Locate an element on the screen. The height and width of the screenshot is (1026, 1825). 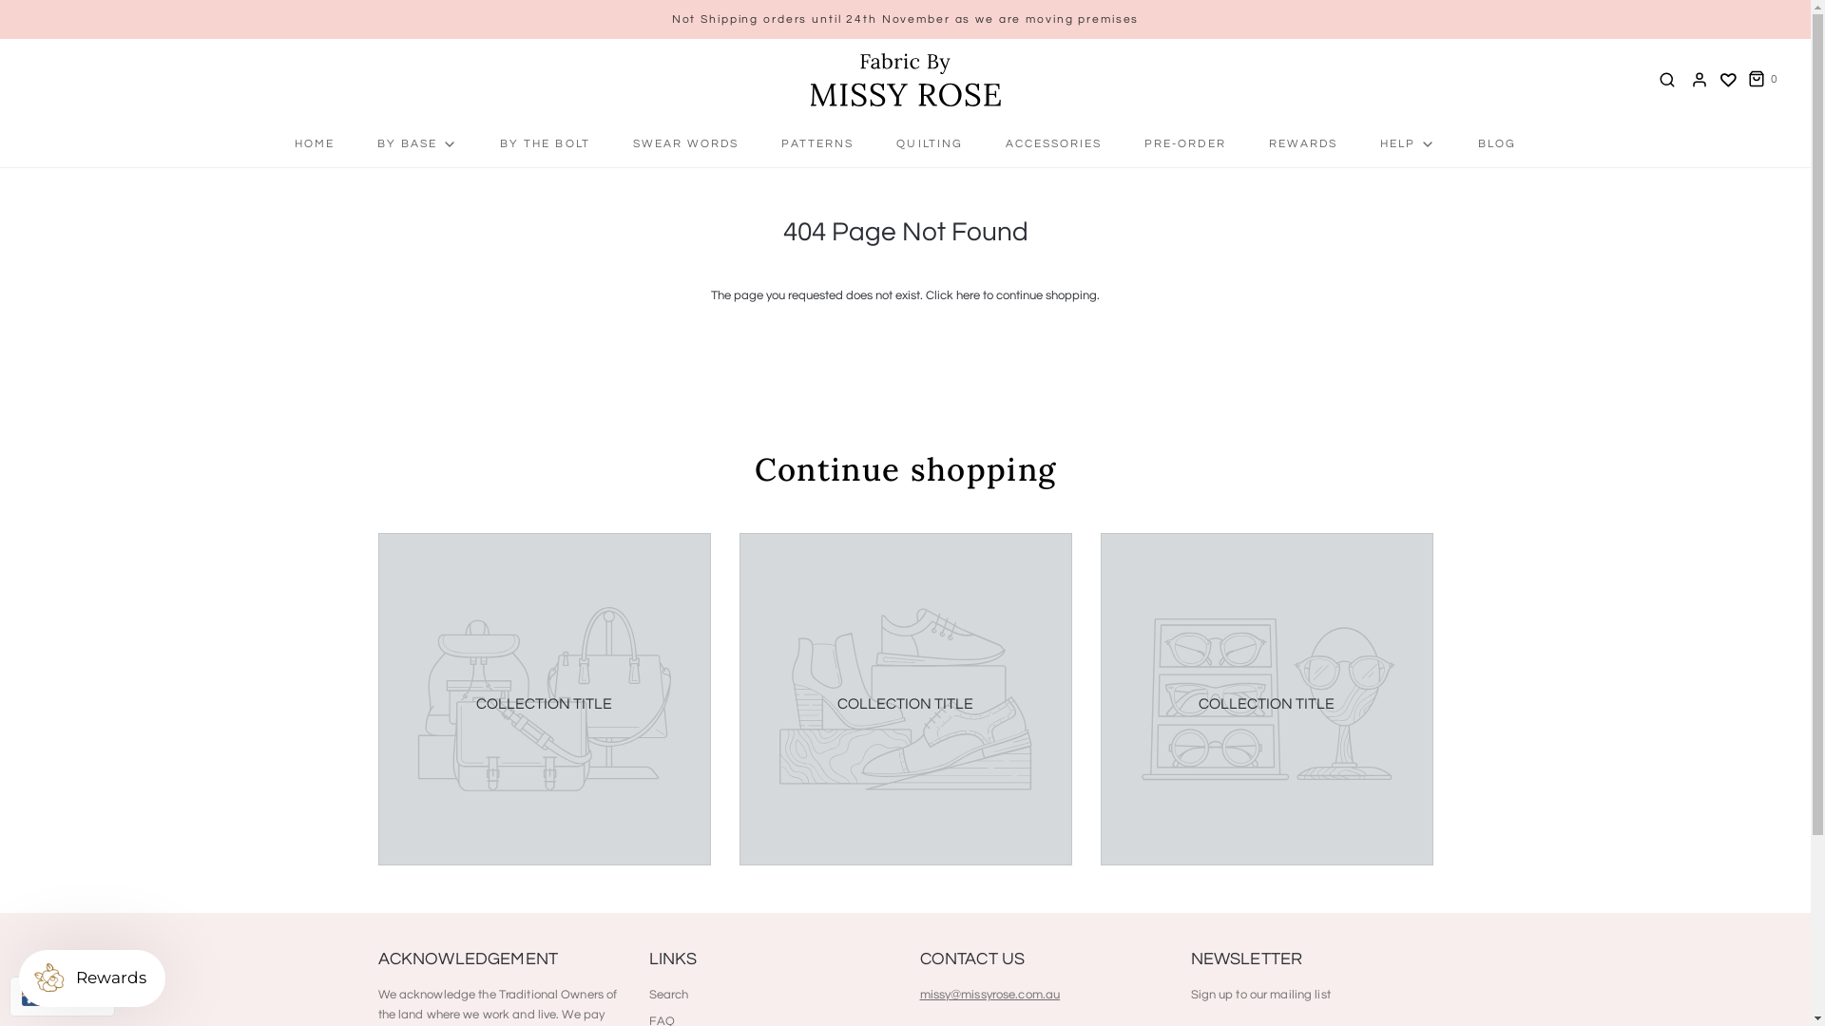
QUILTING is located at coordinates (930, 144).